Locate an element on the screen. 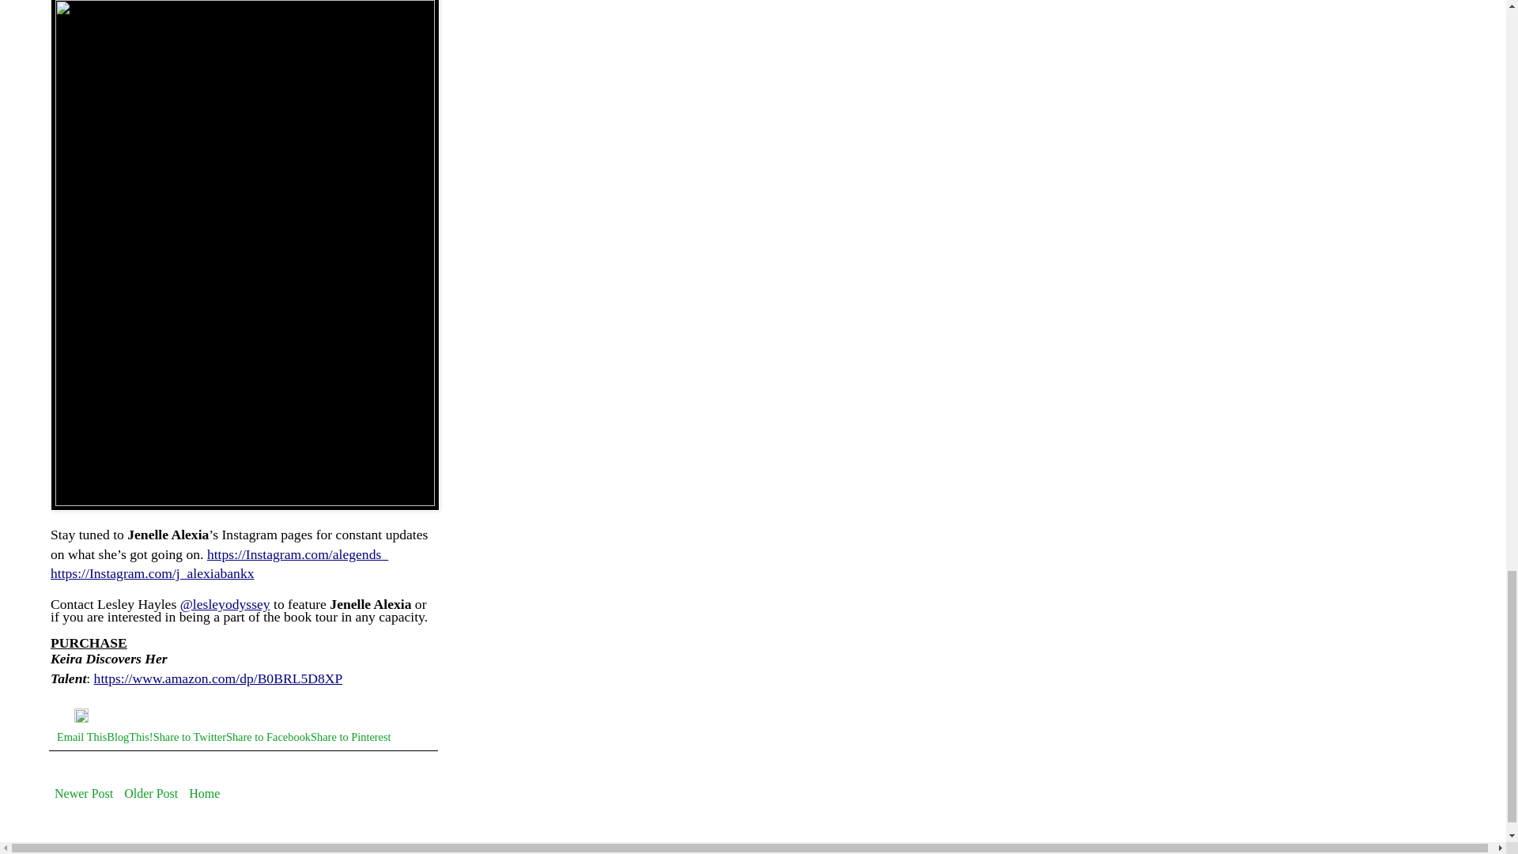 The width and height of the screenshot is (1518, 854). Email This is located at coordinates (81, 737).